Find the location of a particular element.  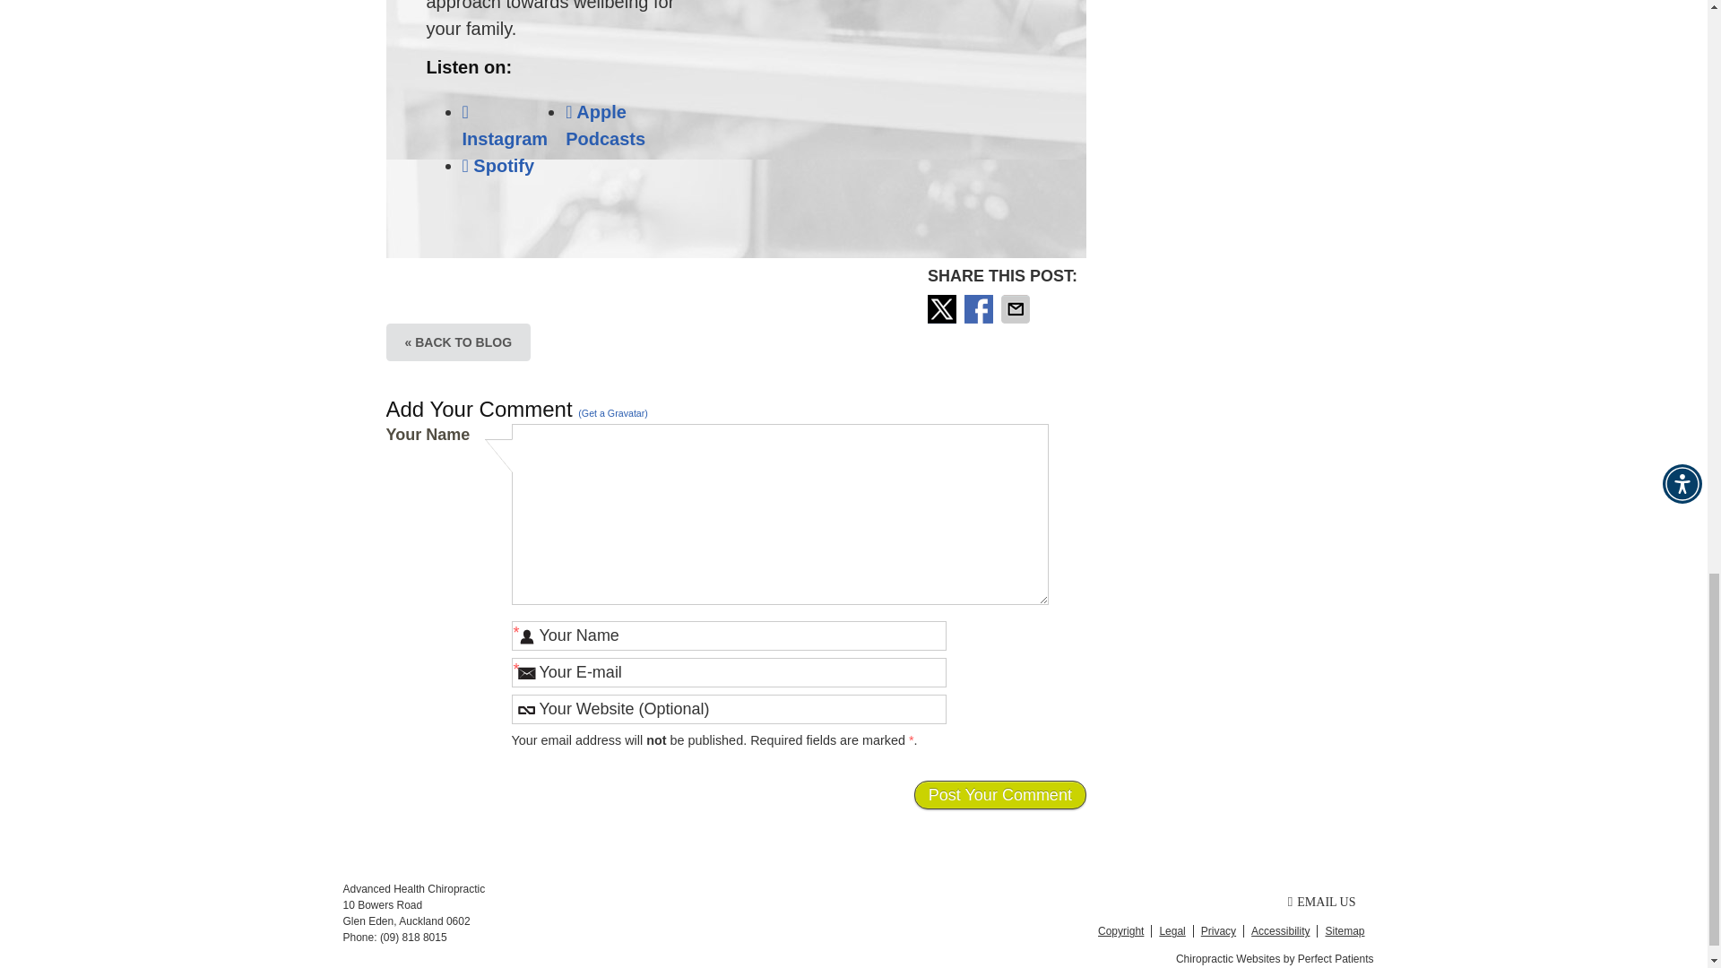

Share via Email is located at coordinates (1017, 308).